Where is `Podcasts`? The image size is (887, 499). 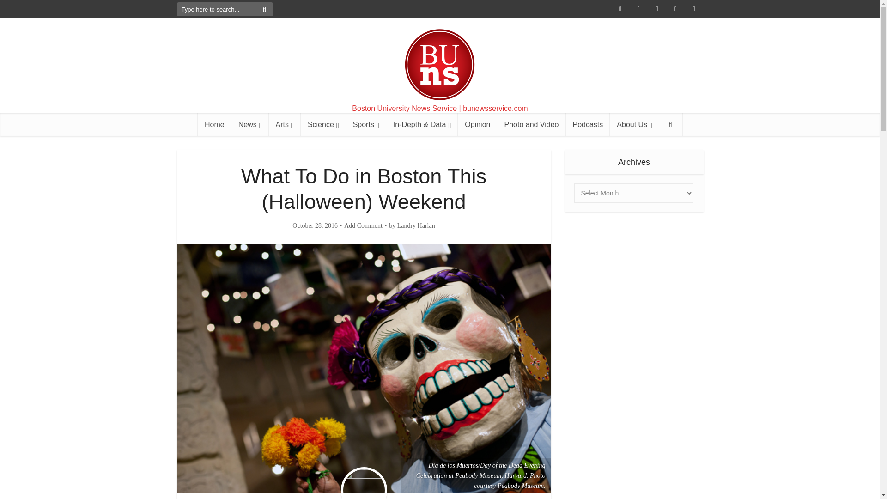
Podcasts is located at coordinates (588, 125).